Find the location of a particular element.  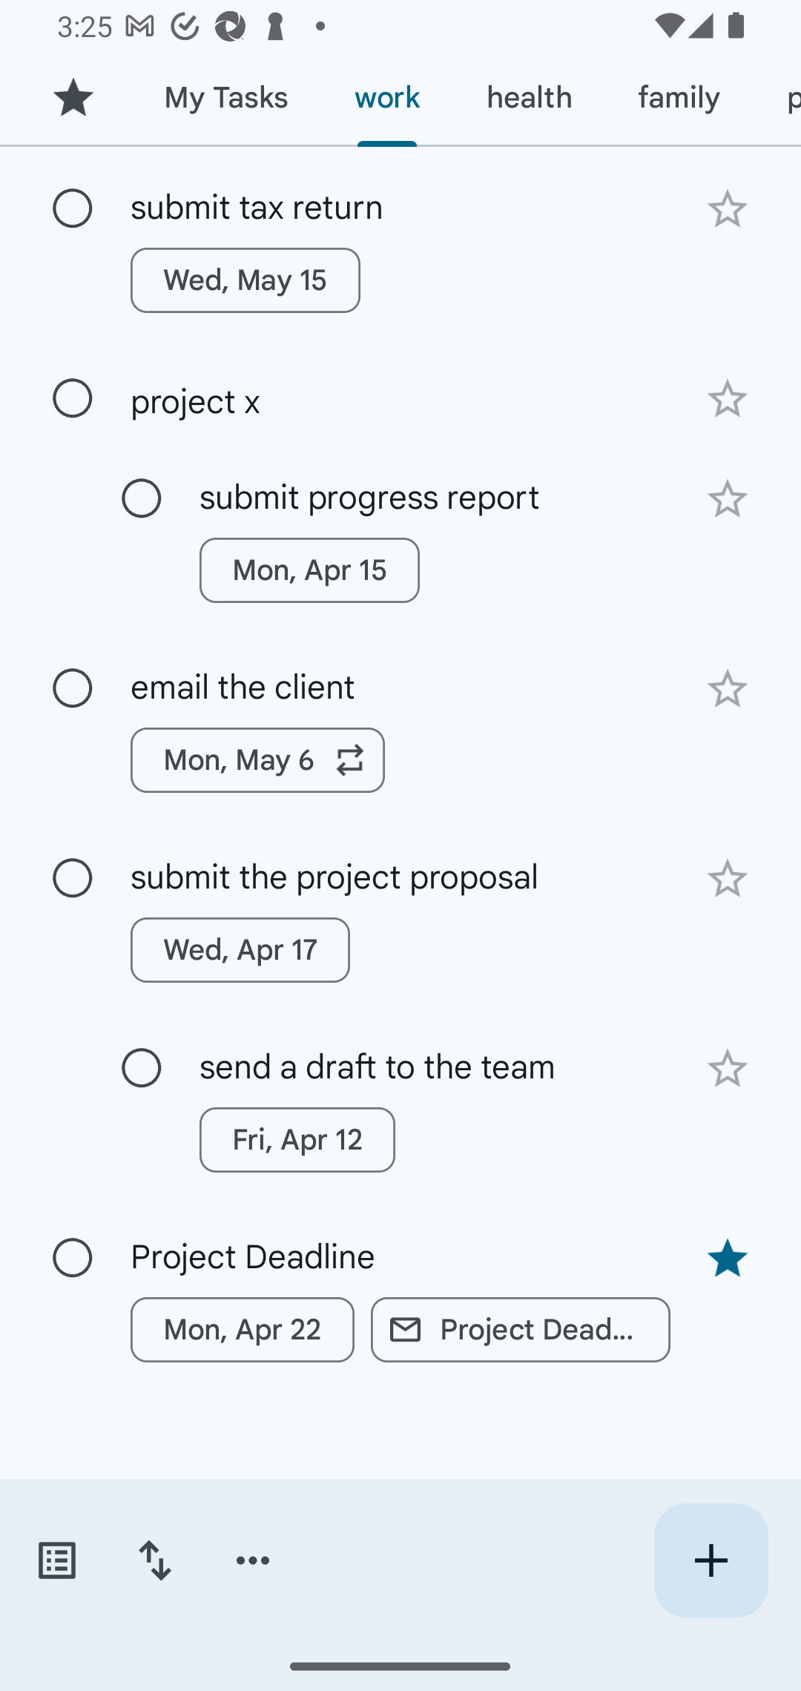

Mark as complete is located at coordinates (73, 208).